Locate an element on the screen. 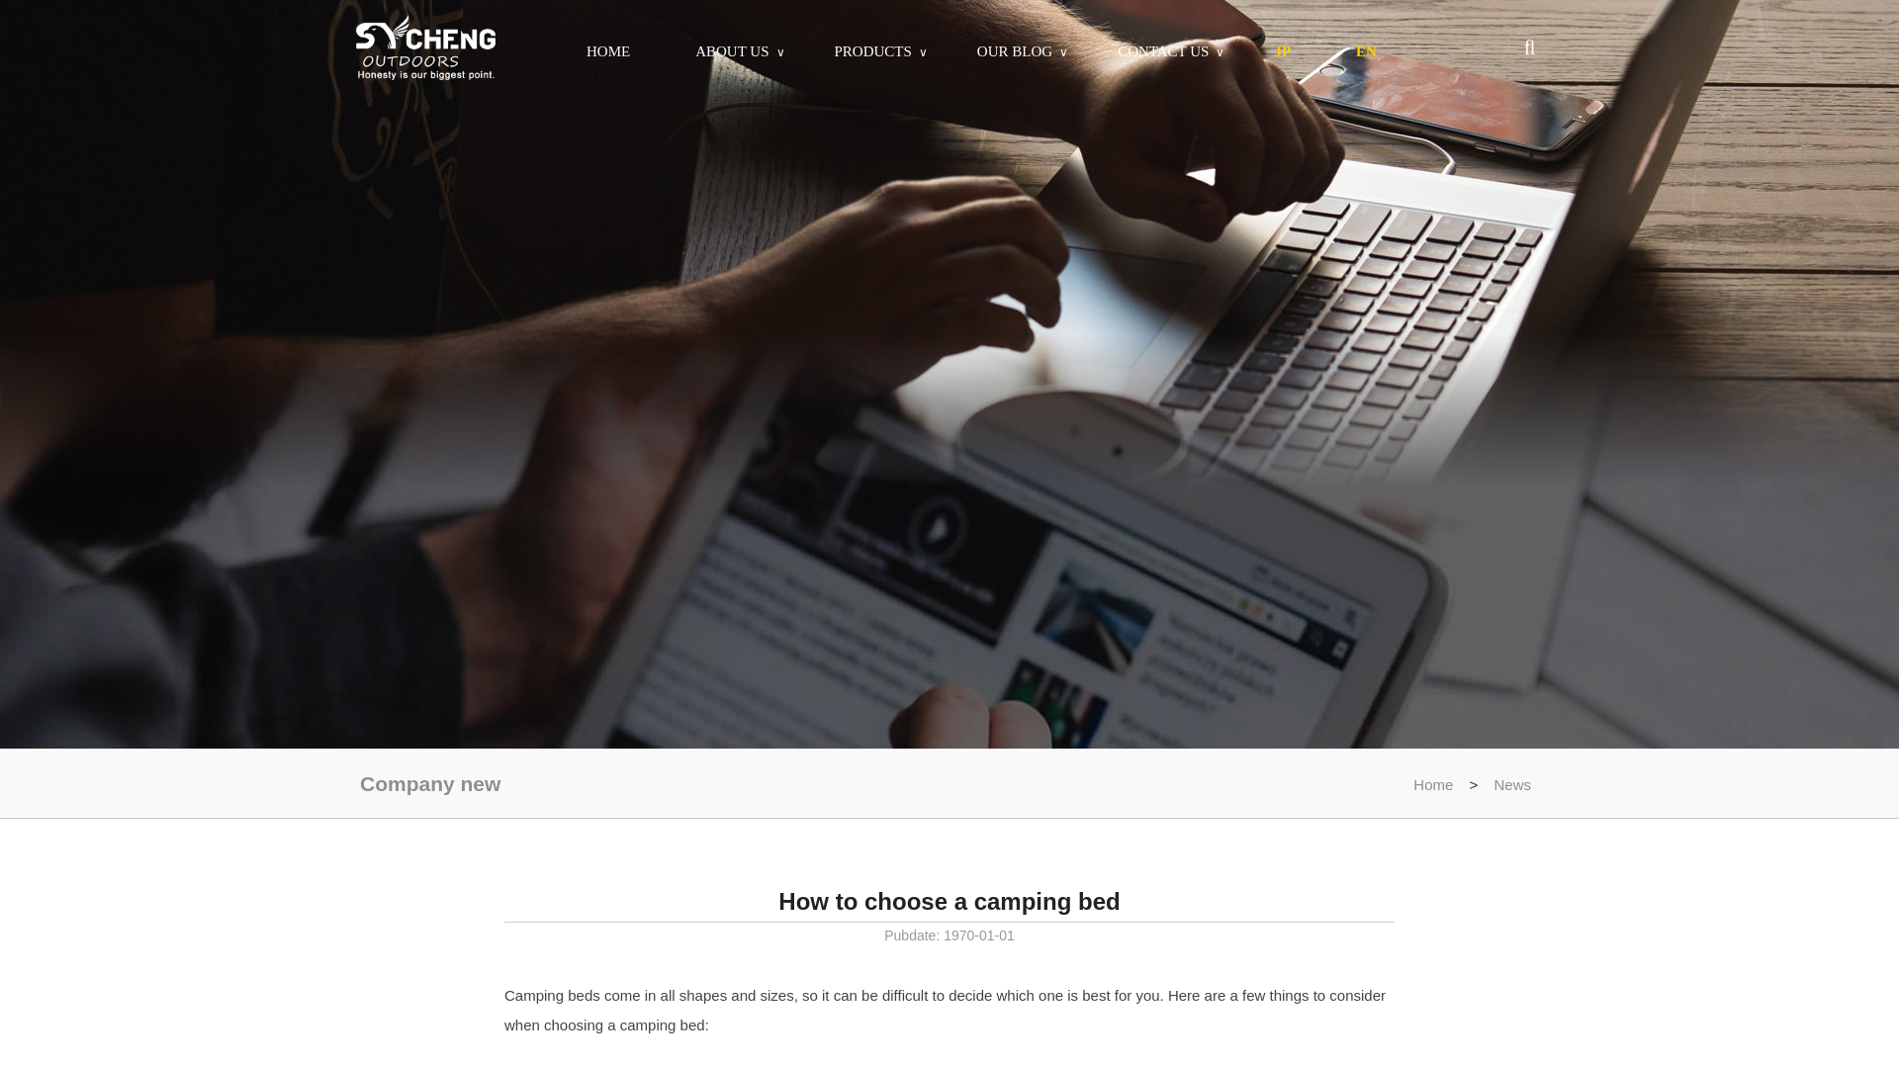 This screenshot has height=1068, width=1899. CONTACT US is located at coordinates (1163, 51).